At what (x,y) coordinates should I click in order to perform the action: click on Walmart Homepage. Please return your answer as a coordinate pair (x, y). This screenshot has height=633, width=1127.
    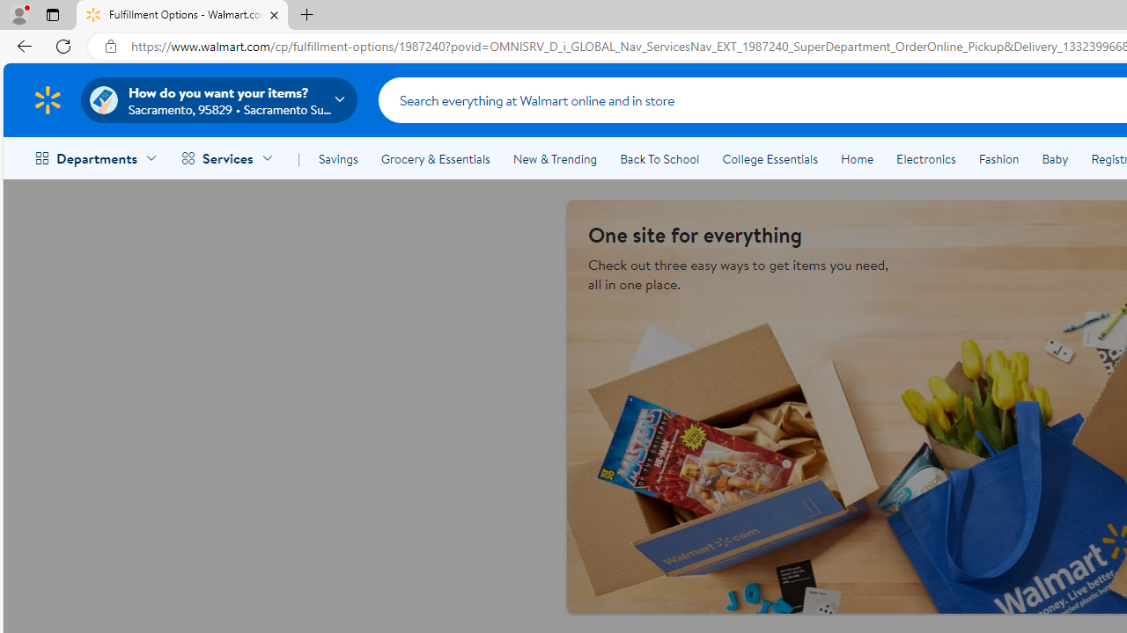
    Looking at the image, I should click on (48, 99).